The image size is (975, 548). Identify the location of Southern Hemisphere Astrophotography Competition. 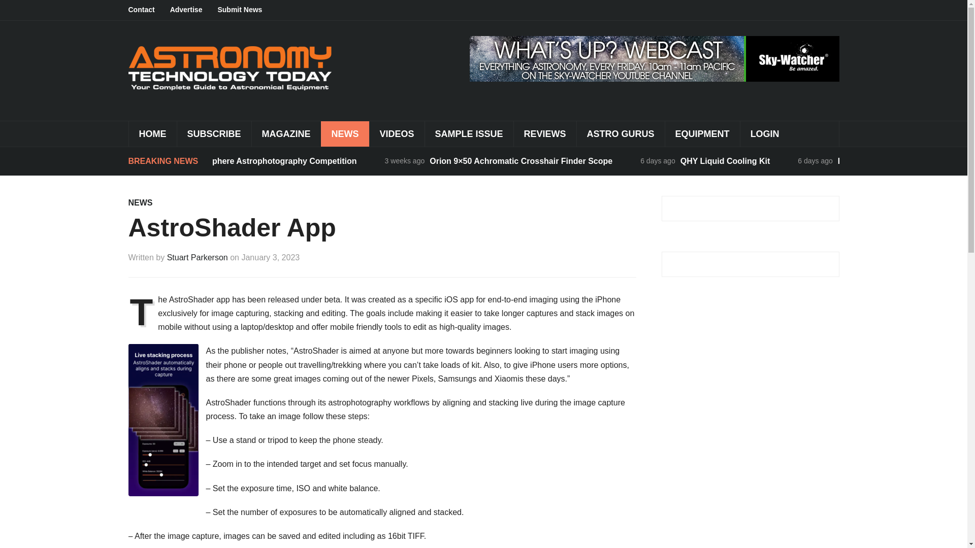
(253, 161).